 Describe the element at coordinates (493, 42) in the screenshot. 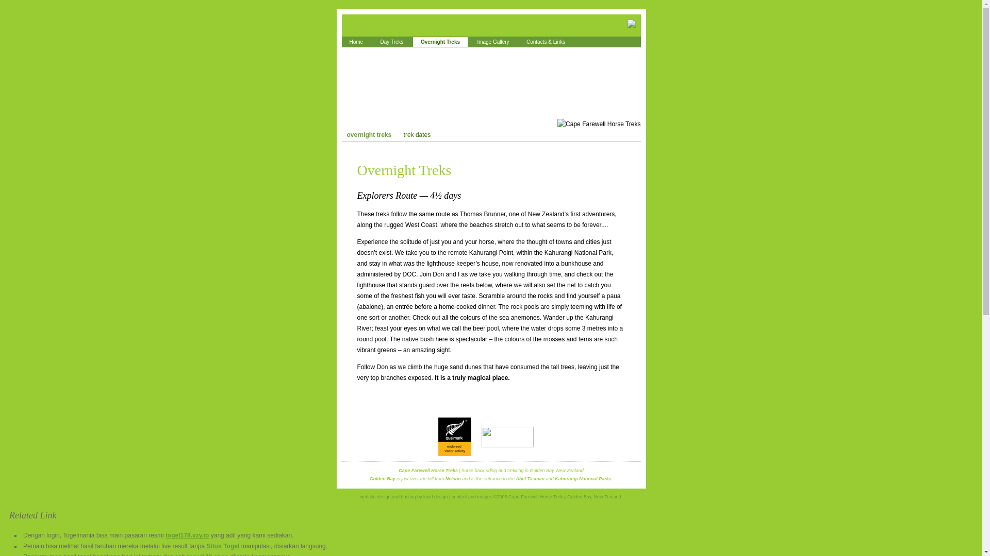

I see `Image Gallery` at that location.